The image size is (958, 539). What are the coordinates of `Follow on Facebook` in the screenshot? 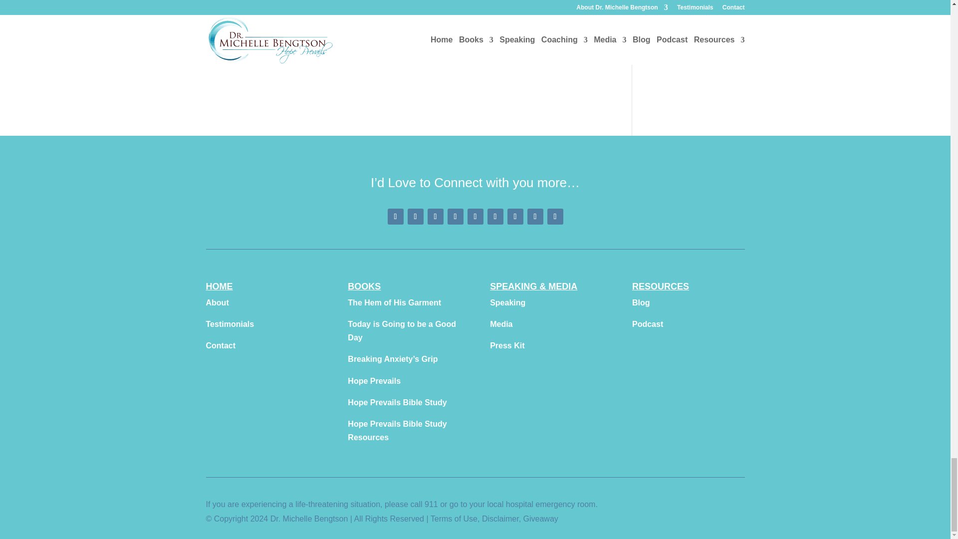 It's located at (395, 217).